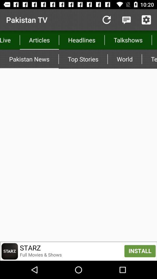  What do you see at coordinates (29, 59) in the screenshot?
I see `select app next to the top stories` at bounding box center [29, 59].